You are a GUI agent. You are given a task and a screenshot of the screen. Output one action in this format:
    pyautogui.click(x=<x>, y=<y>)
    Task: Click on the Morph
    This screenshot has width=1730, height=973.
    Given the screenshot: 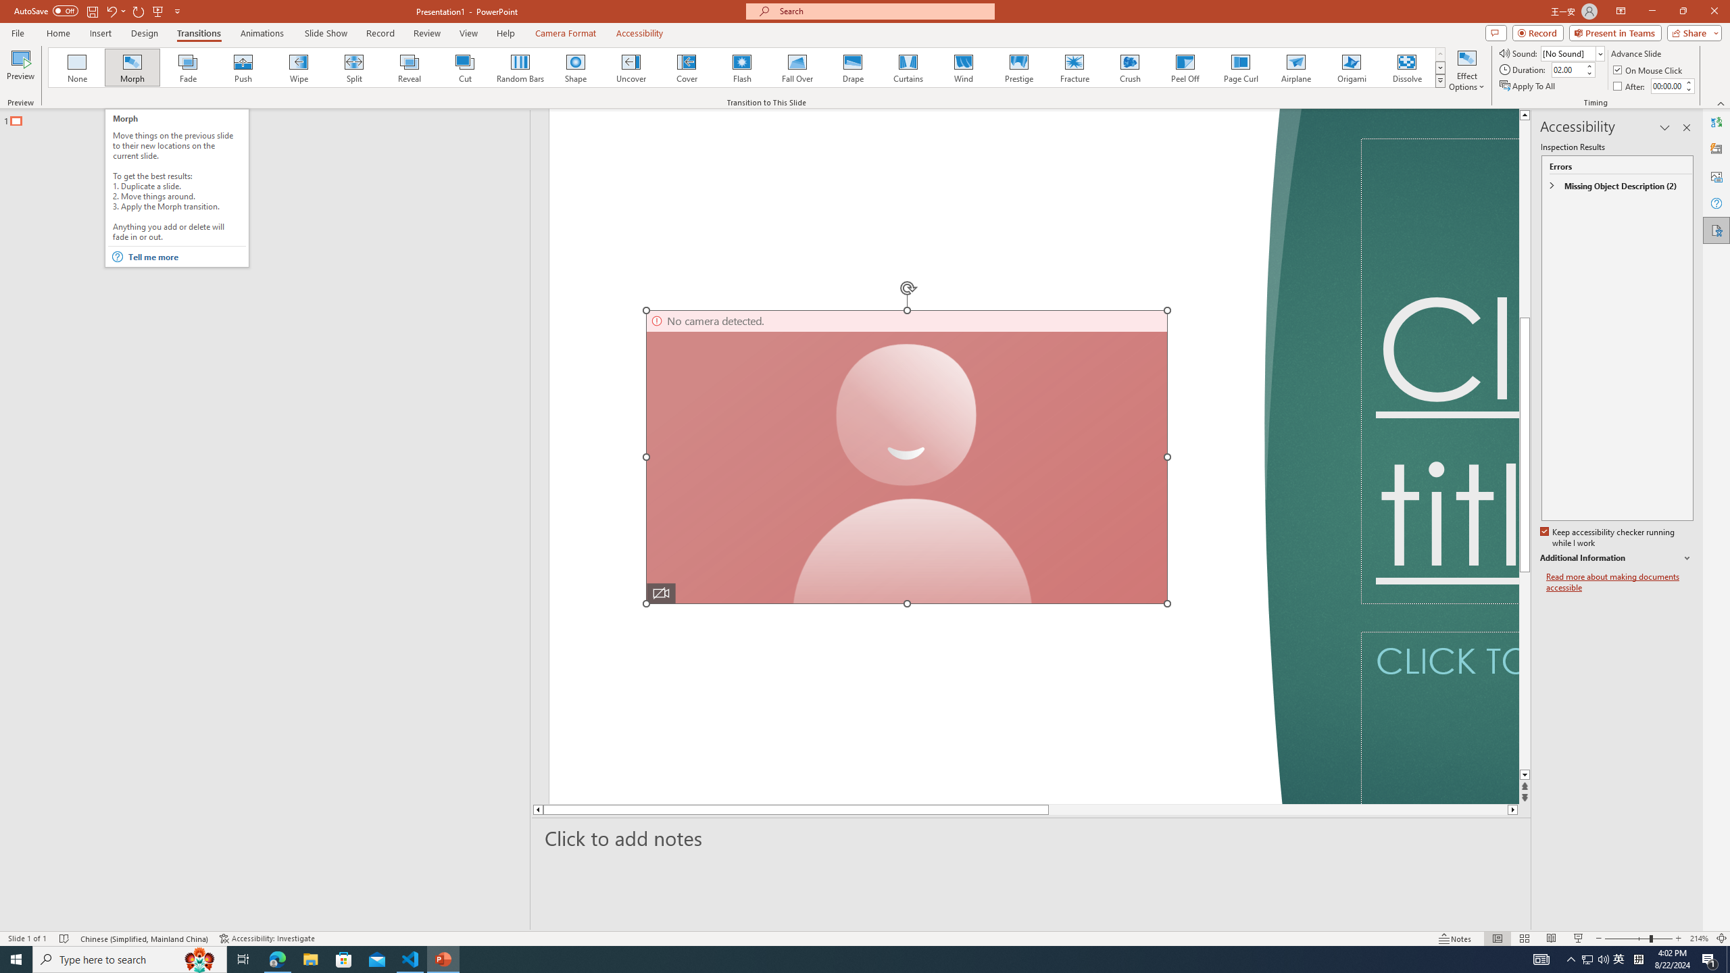 What is the action you would take?
    pyautogui.click(x=133, y=68)
    